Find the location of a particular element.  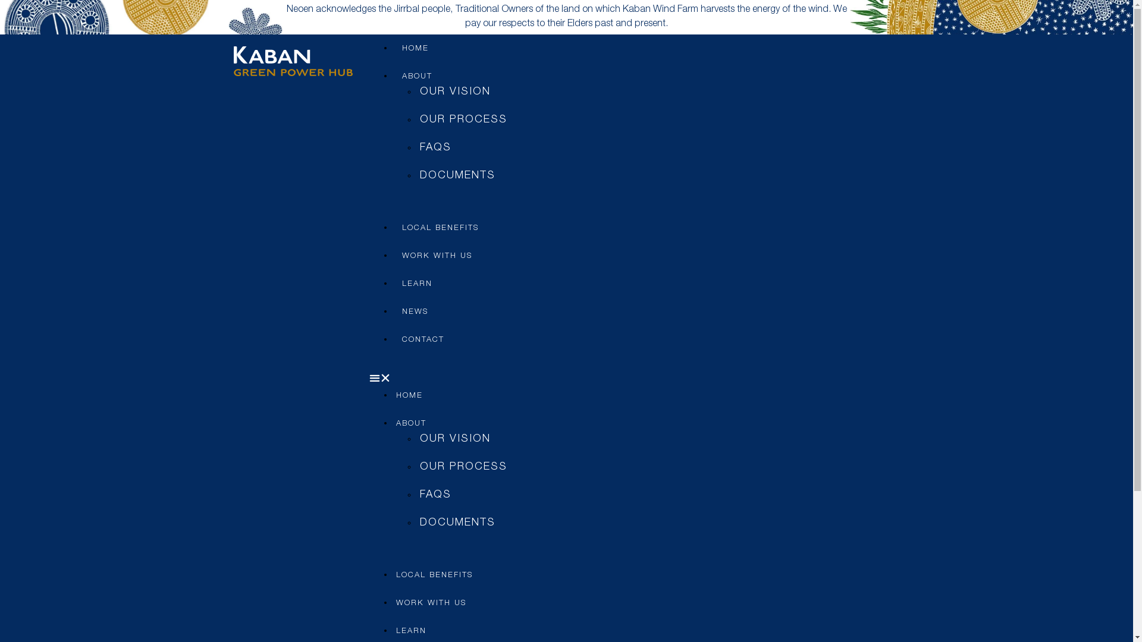

WORK WITH US is located at coordinates (437, 257).